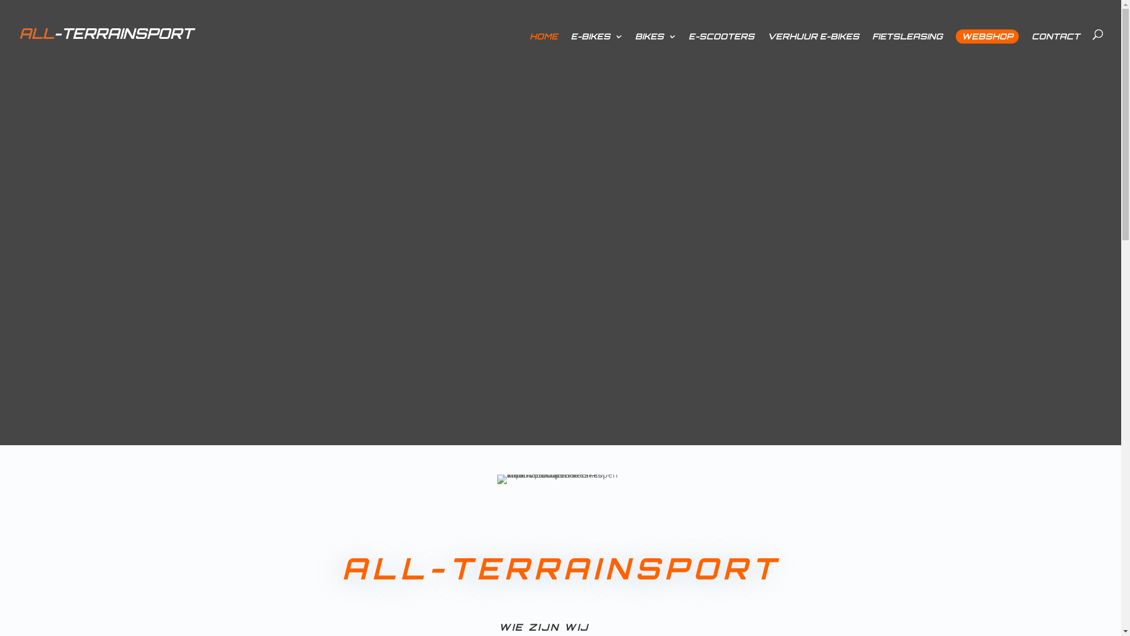  What do you see at coordinates (813, 42) in the screenshot?
I see `VERHUUR E-BIKES` at bounding box center [813, 42].